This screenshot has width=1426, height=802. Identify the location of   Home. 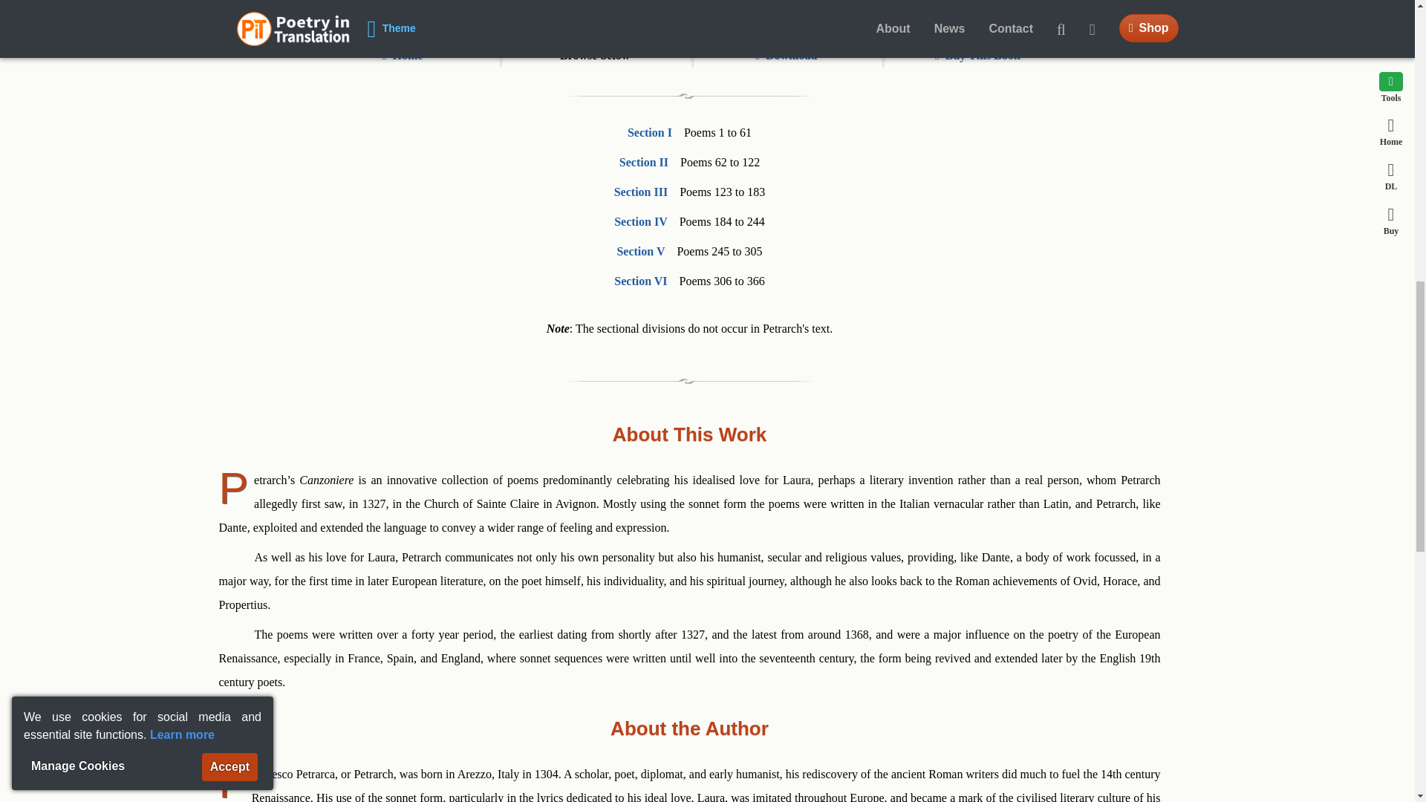
(403, 55).